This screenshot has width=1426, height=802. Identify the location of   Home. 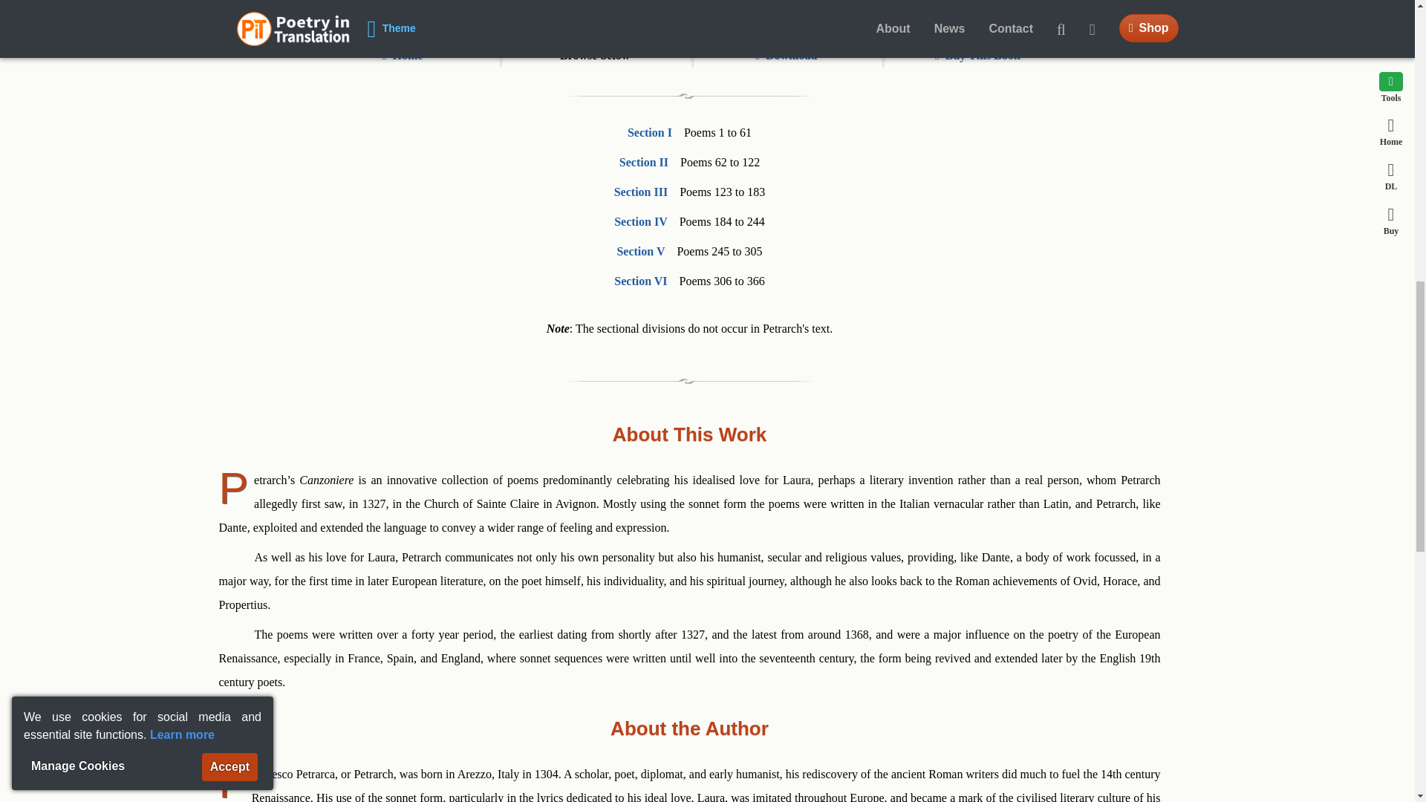
(403, 55).